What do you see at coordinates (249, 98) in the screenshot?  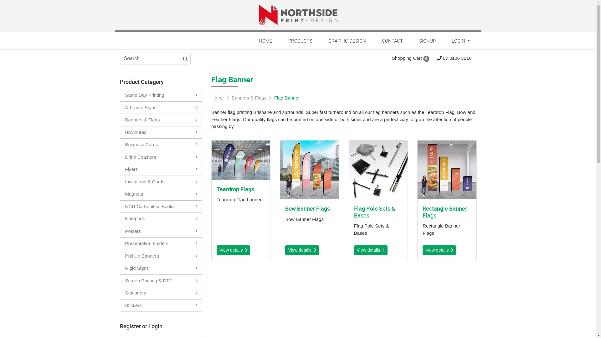 I see `Banners & Flags` at bounding box center [249, 98].